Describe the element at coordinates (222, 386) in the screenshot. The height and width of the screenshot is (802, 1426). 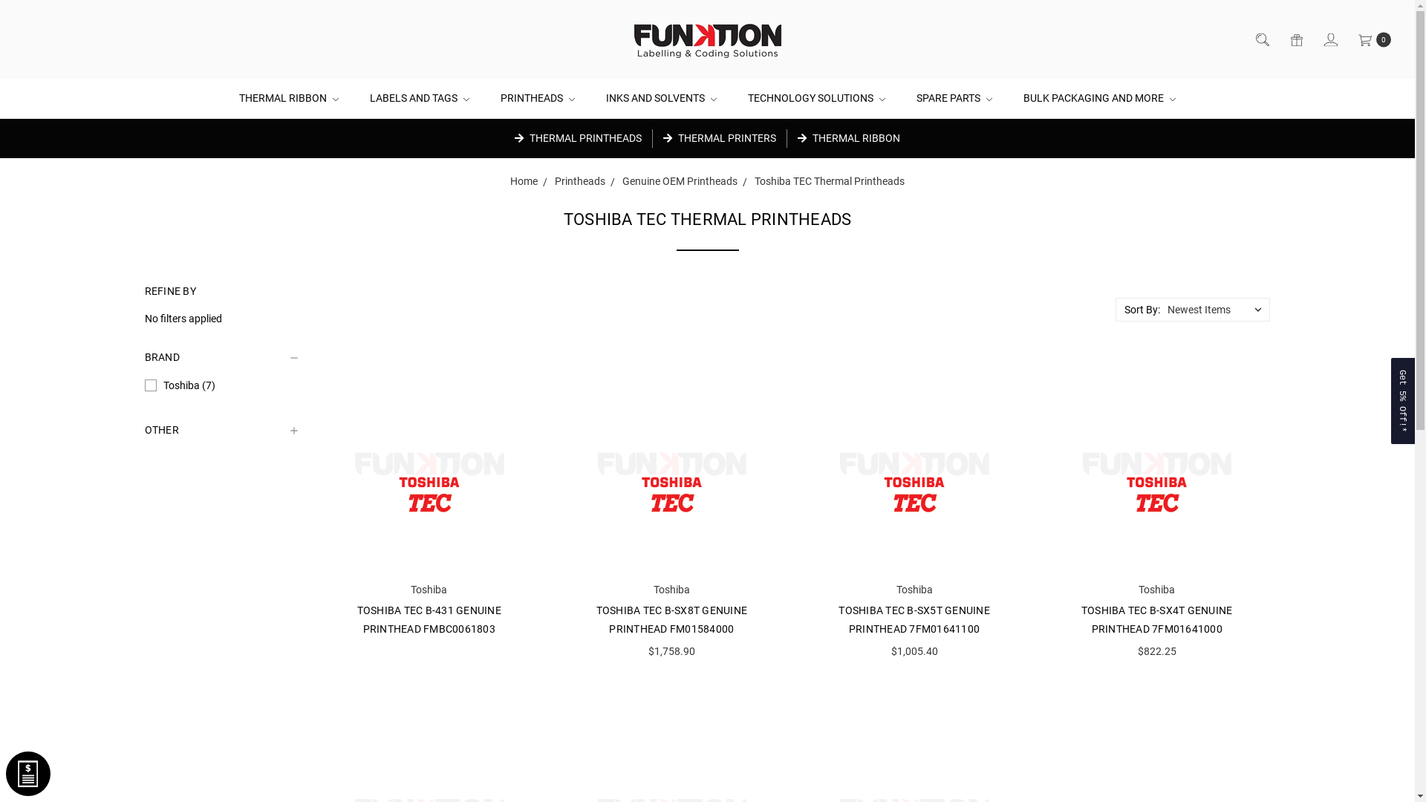
I see `Toshiba (7)` at that location.